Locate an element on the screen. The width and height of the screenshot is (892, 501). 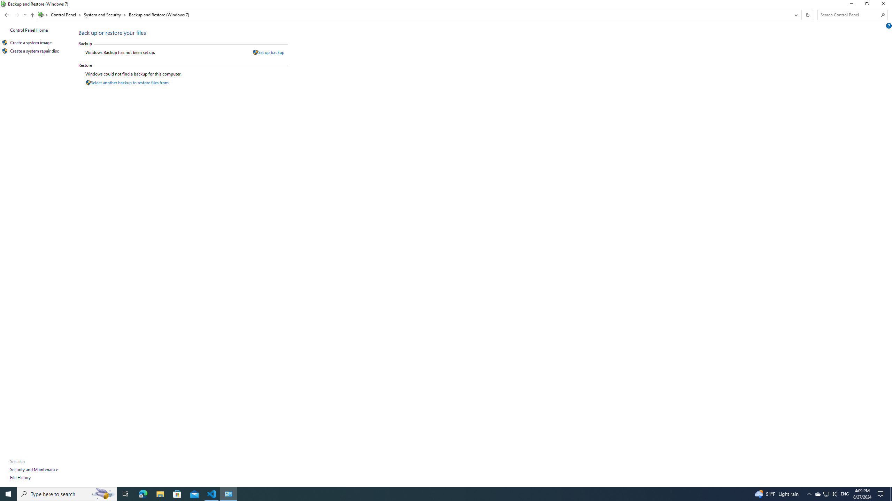
Recent locations is located at coordinates (25, 15).